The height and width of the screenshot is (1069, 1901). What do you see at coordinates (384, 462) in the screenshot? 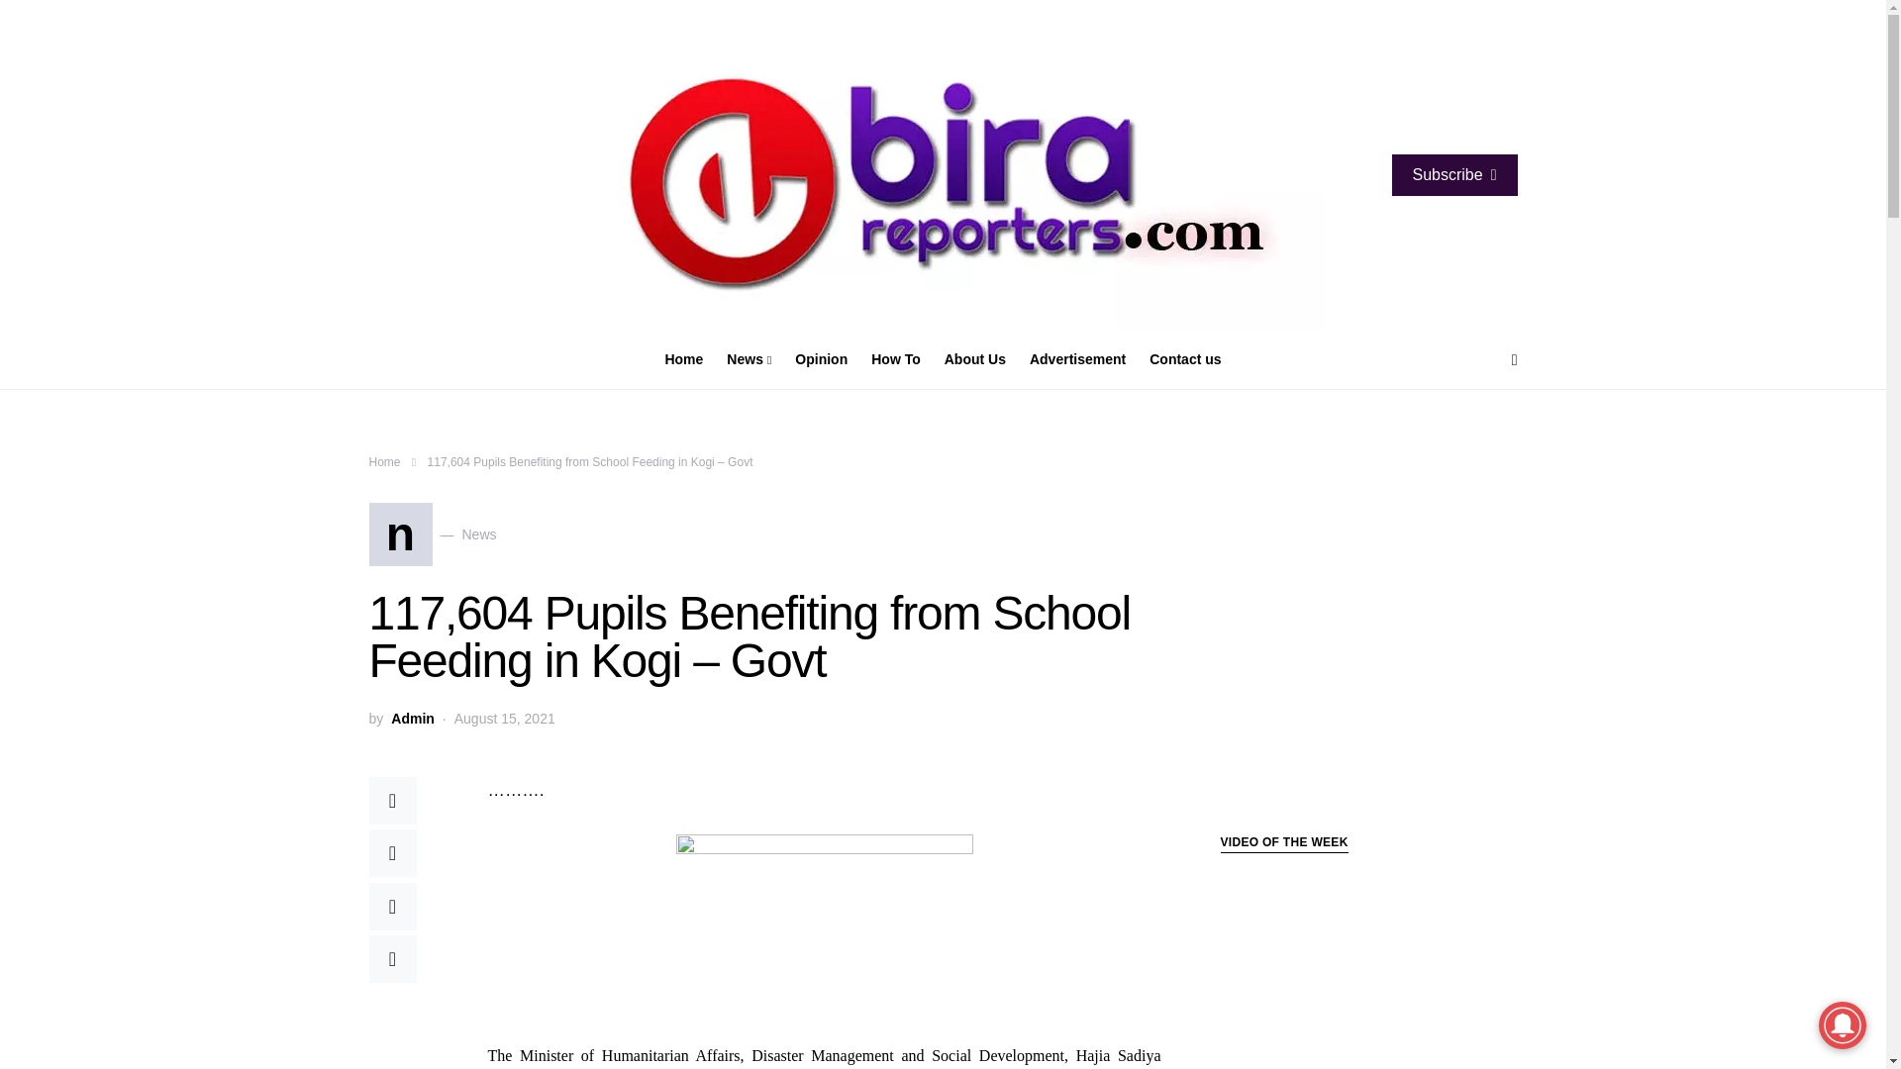
I see `Home` at bounding box center [384, 462].